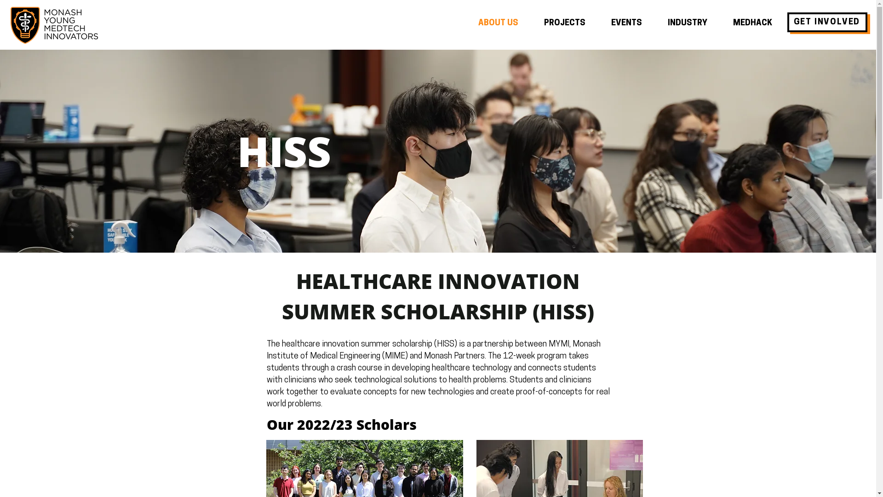  Describe the element at coordinates (826, 23) in the screenshot. I see `GET INVOLVED` at that location.